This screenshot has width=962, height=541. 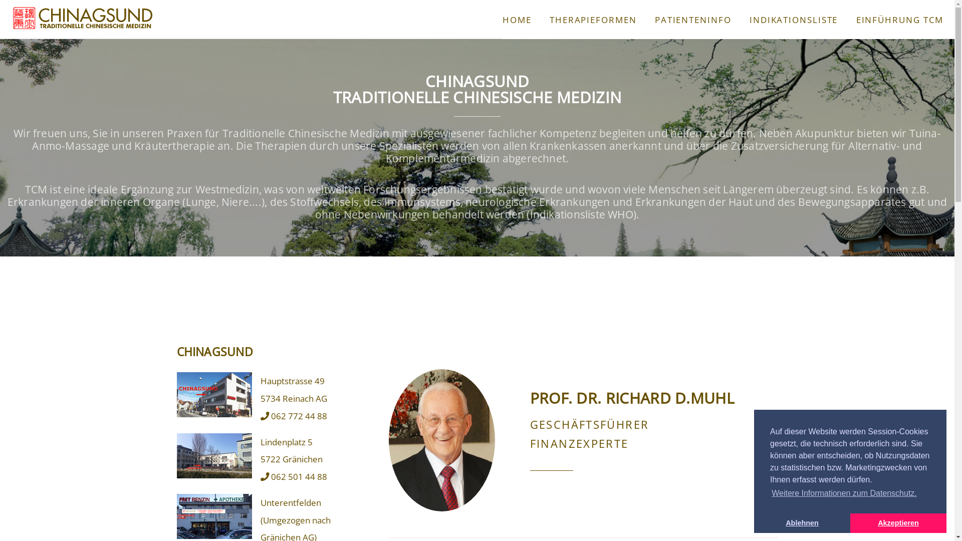 I want to click on  062 501 44 88, so click(x=294, y=476).